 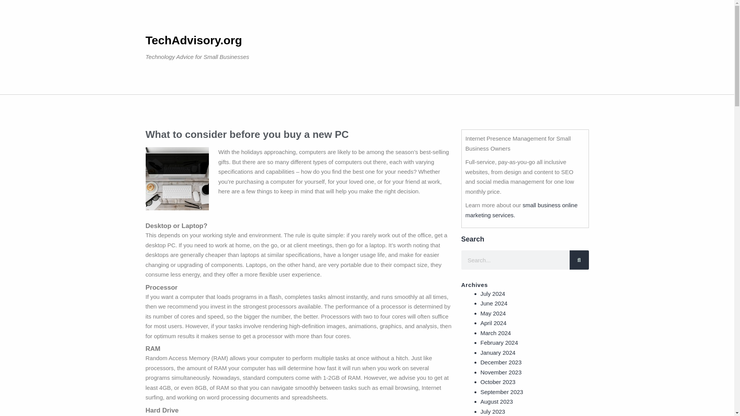 What do you see at coordinates (495, 333) in the screenshot?
I see `March 2024` at bounding box center [495, 333].